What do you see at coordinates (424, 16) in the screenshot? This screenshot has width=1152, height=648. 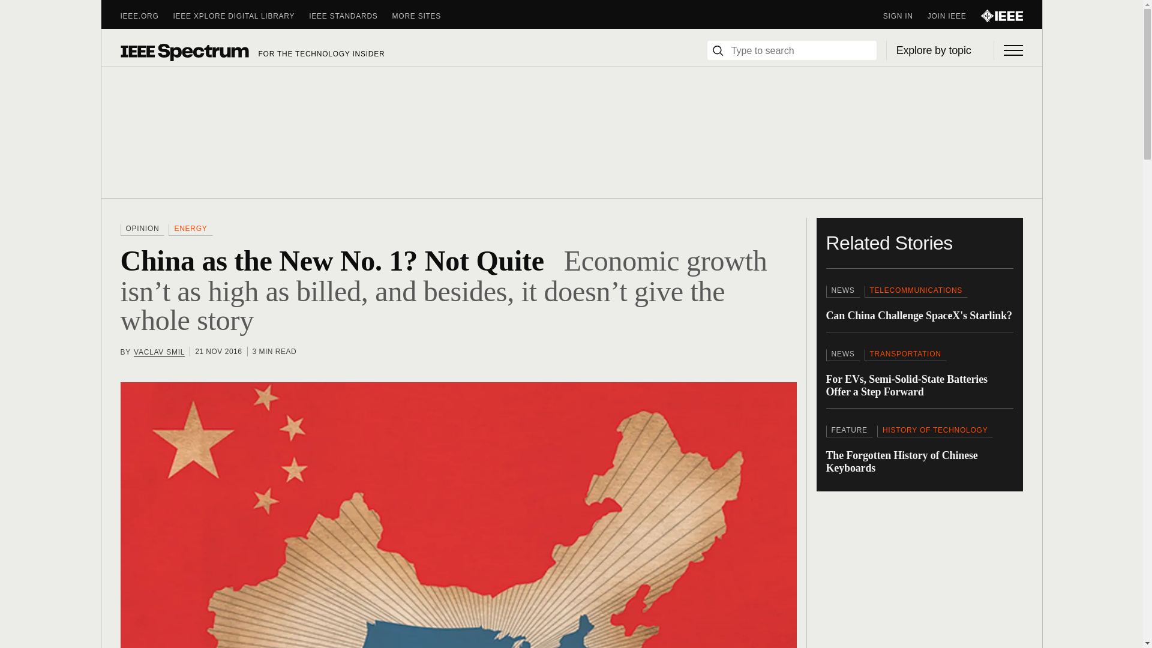 I see `MORE SITES` at bounding box center [424, 16].